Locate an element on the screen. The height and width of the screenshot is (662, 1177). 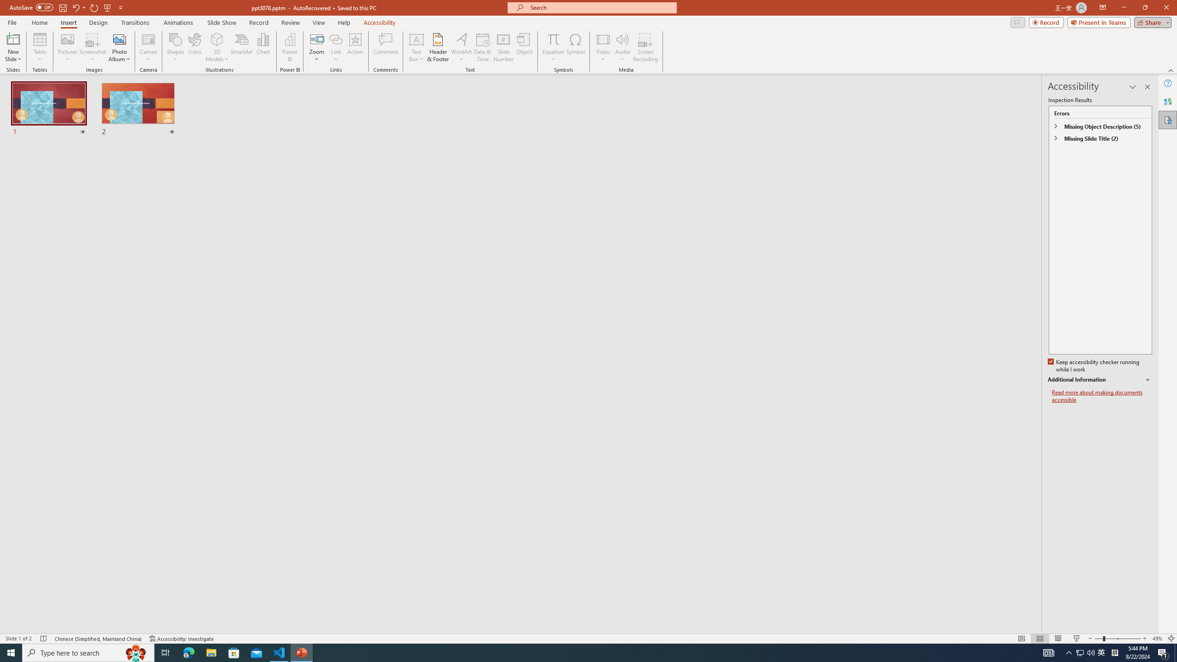
3D Models is located at coordinates (217, 39).